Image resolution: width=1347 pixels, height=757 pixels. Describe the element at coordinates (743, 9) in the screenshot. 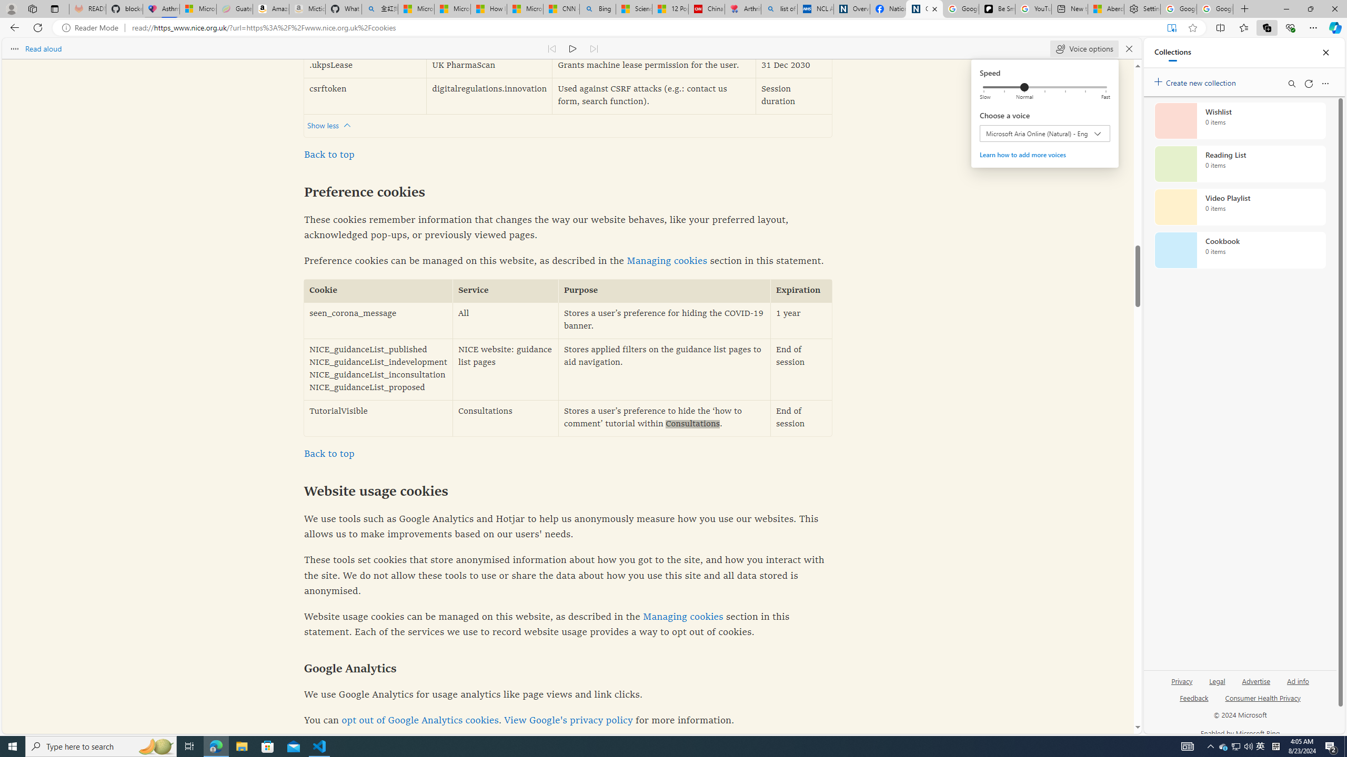

I see `Arthritis: Ask Health Professionals` at that location.